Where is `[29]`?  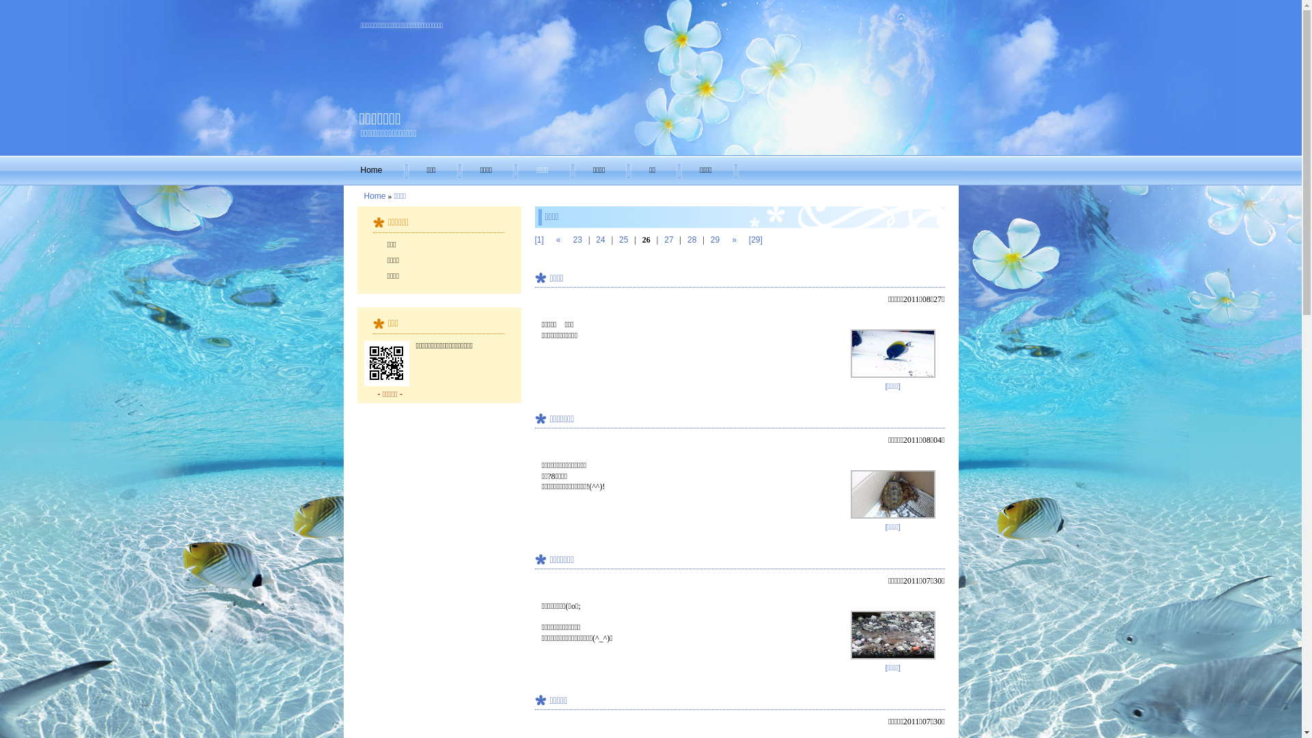
[29] is located at coordinates (756, 240).